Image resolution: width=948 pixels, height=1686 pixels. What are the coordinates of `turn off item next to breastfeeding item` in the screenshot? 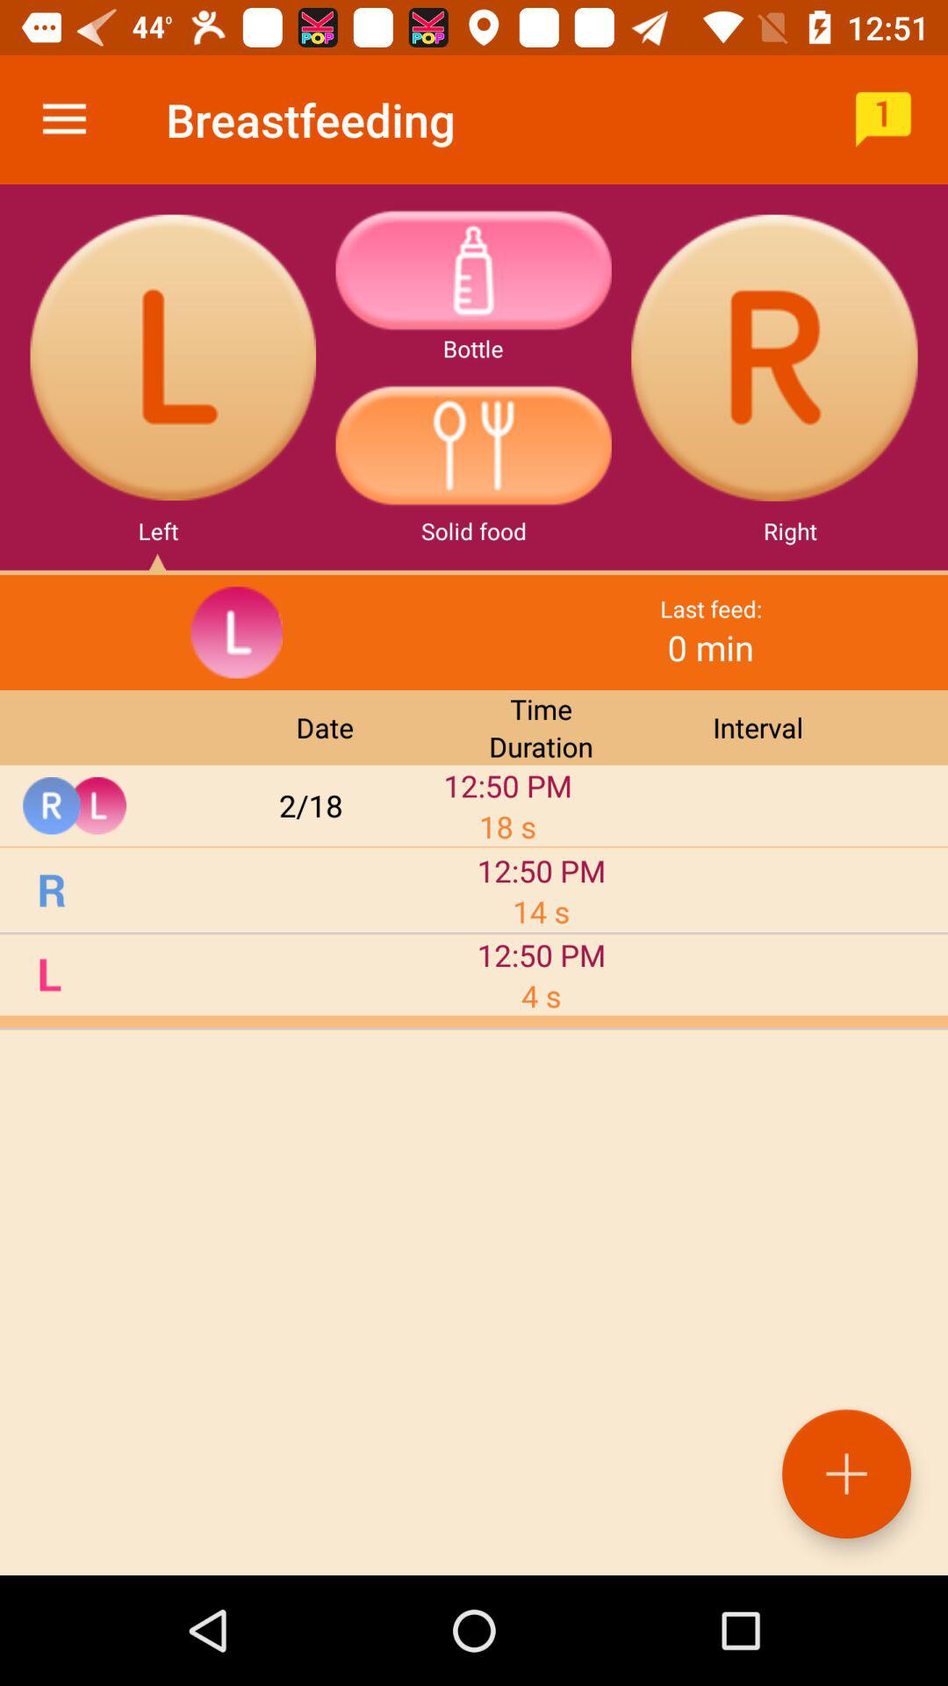 It's located at (883, 119).